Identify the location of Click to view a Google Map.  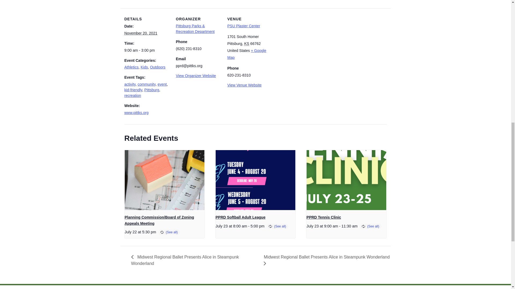
(247, 54).